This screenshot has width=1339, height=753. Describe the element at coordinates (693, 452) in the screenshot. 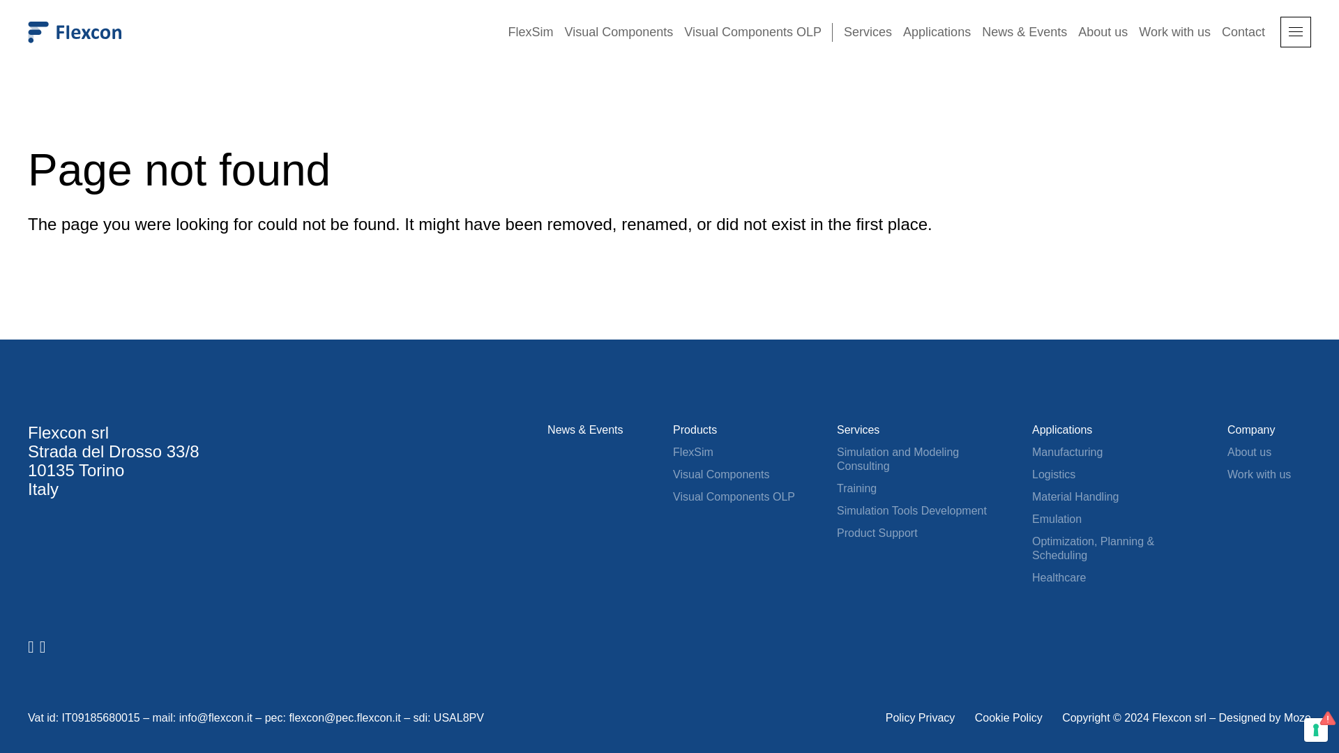

I see `FlexSim` at that location.